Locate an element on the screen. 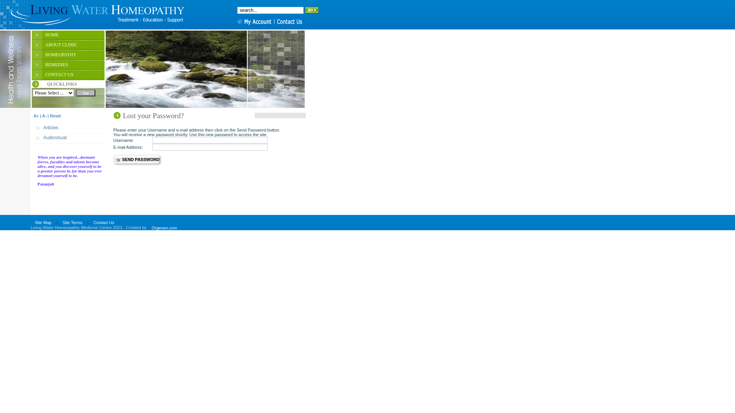 The height and width of the screenshot is (413, 735). ABOUT CLINIC is located at coordinates (68, 46).